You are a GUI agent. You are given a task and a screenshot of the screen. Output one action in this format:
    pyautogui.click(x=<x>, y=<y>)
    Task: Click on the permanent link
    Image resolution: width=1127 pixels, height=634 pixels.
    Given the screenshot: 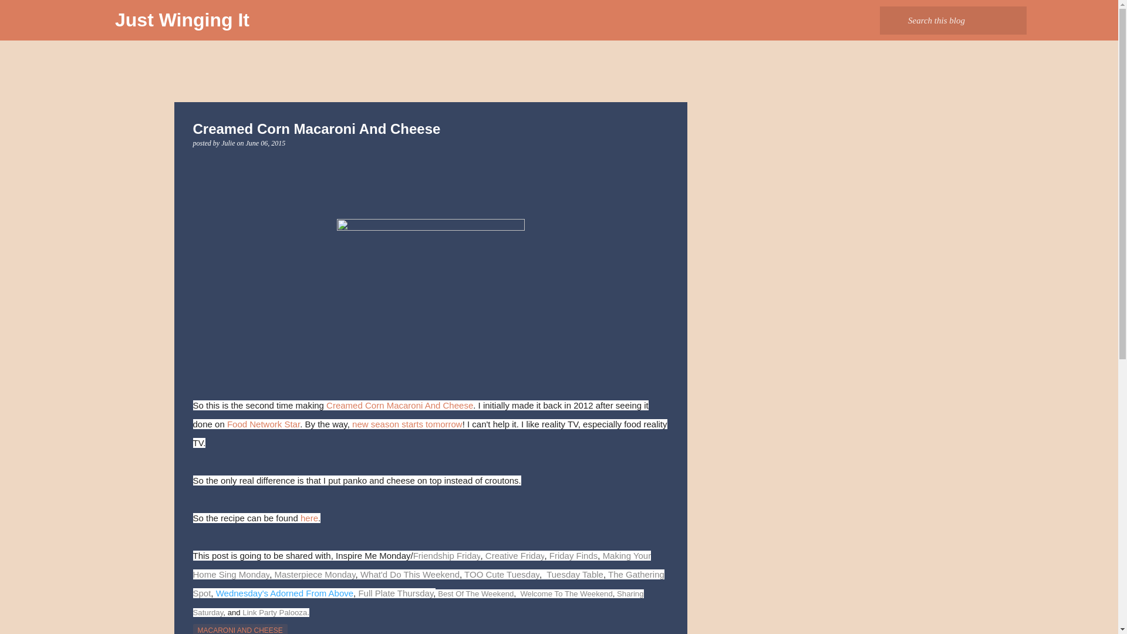 What is the action you would take?
    pyautogui.click(x=265, y=143)
    